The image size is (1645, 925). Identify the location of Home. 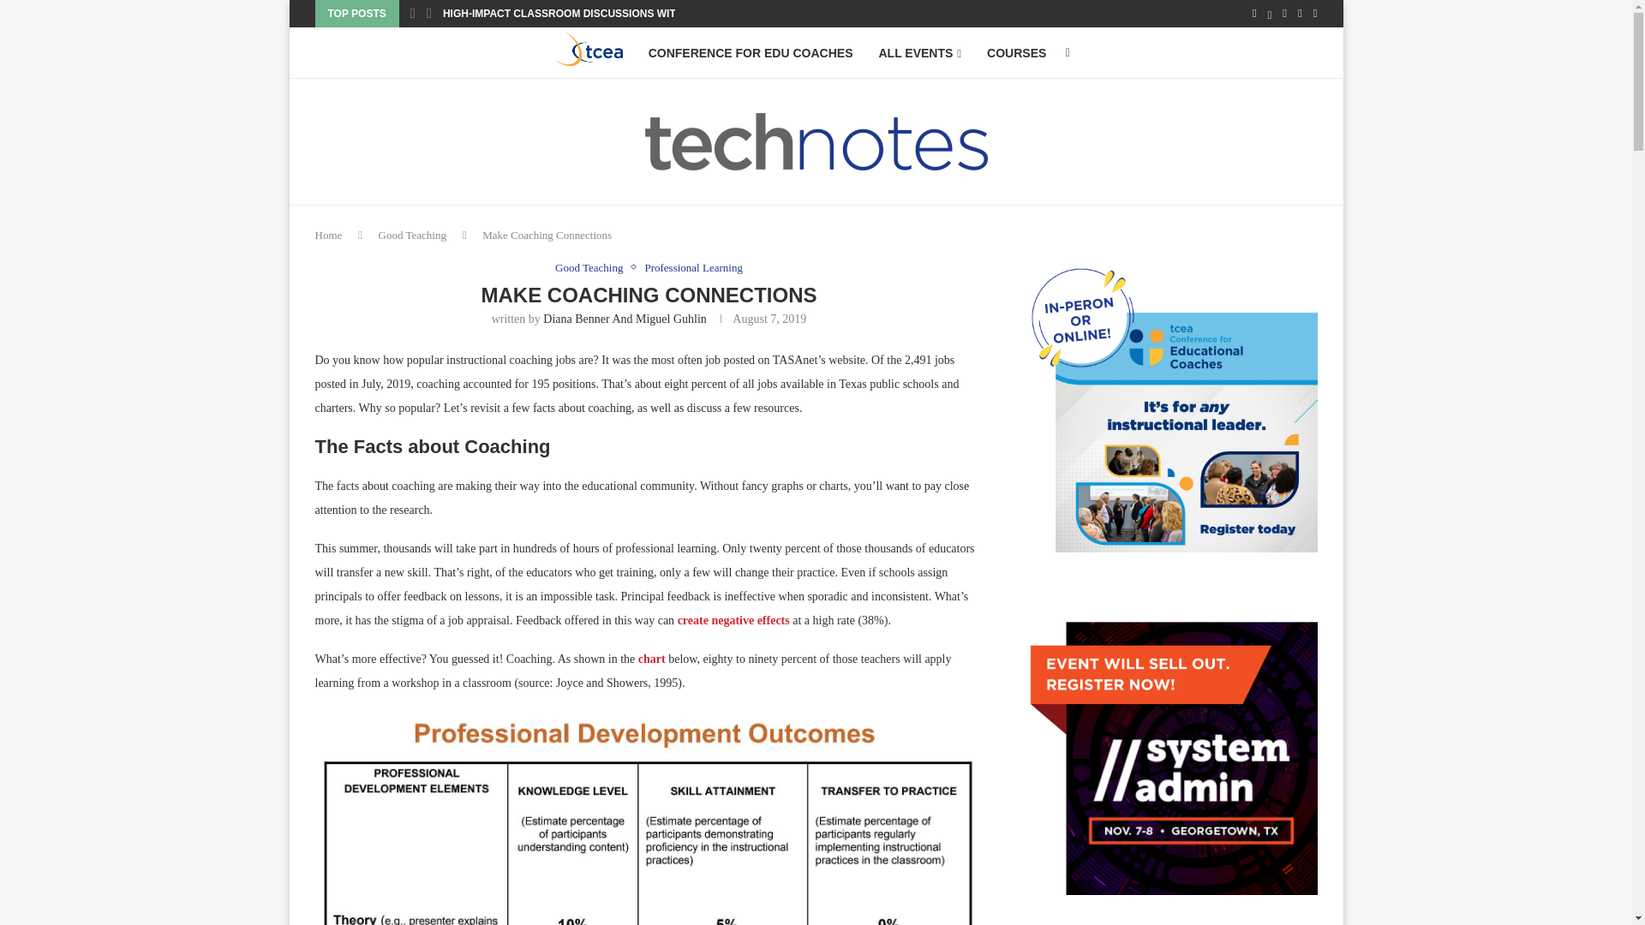
(329, 235).